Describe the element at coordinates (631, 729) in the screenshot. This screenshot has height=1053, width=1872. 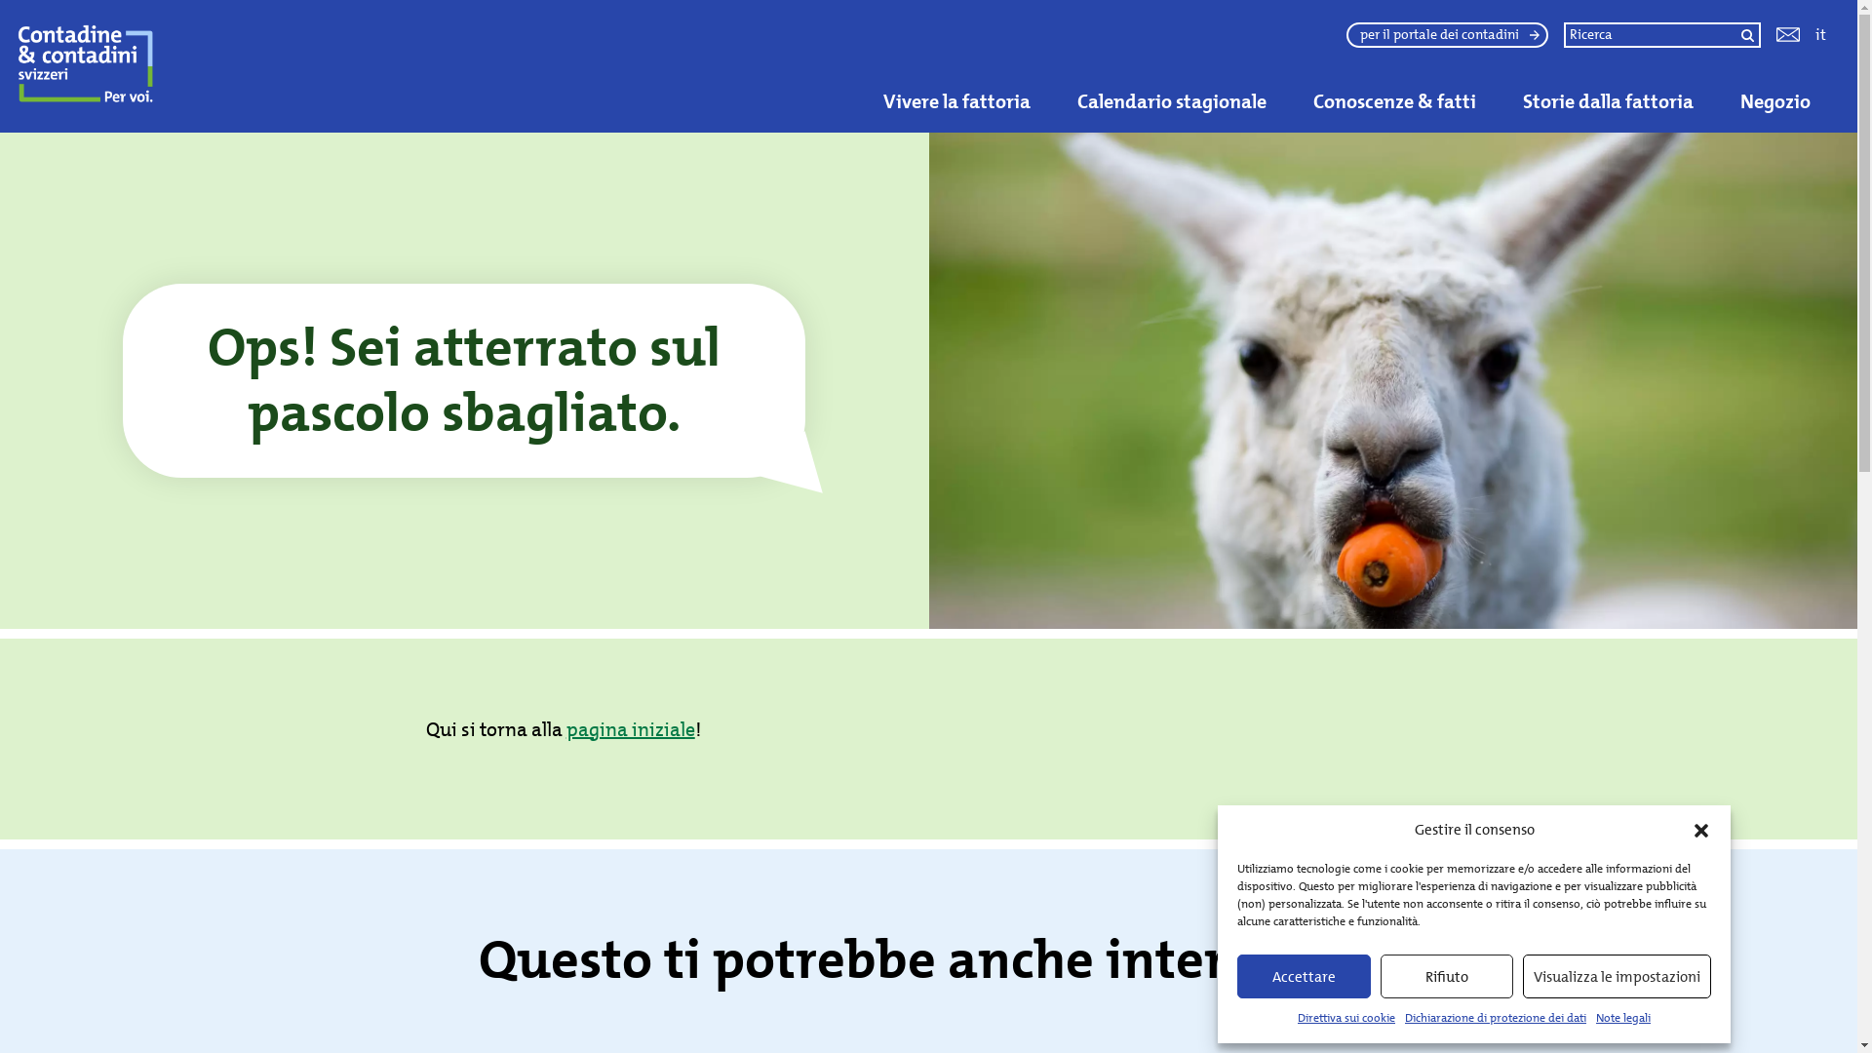
I see `pagina iniziale` at that location.